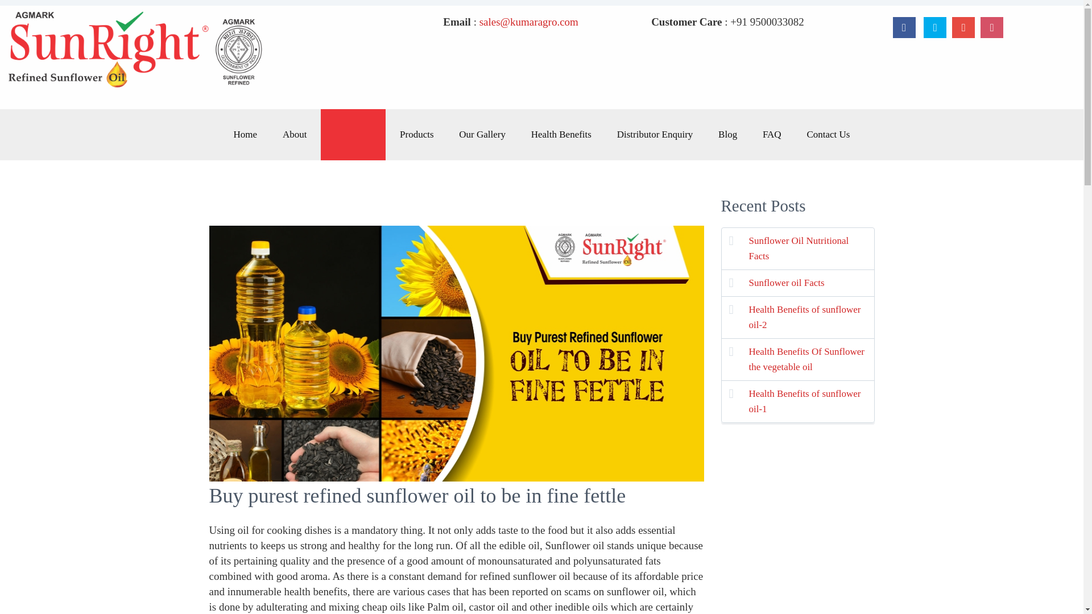 The width and height of the screenshot is (1092, 614). What do you see at coordinates (811, 314) in the screenshot?
I see `Health Benefits of sunflower oil-2` at bounding box center [811, 314].